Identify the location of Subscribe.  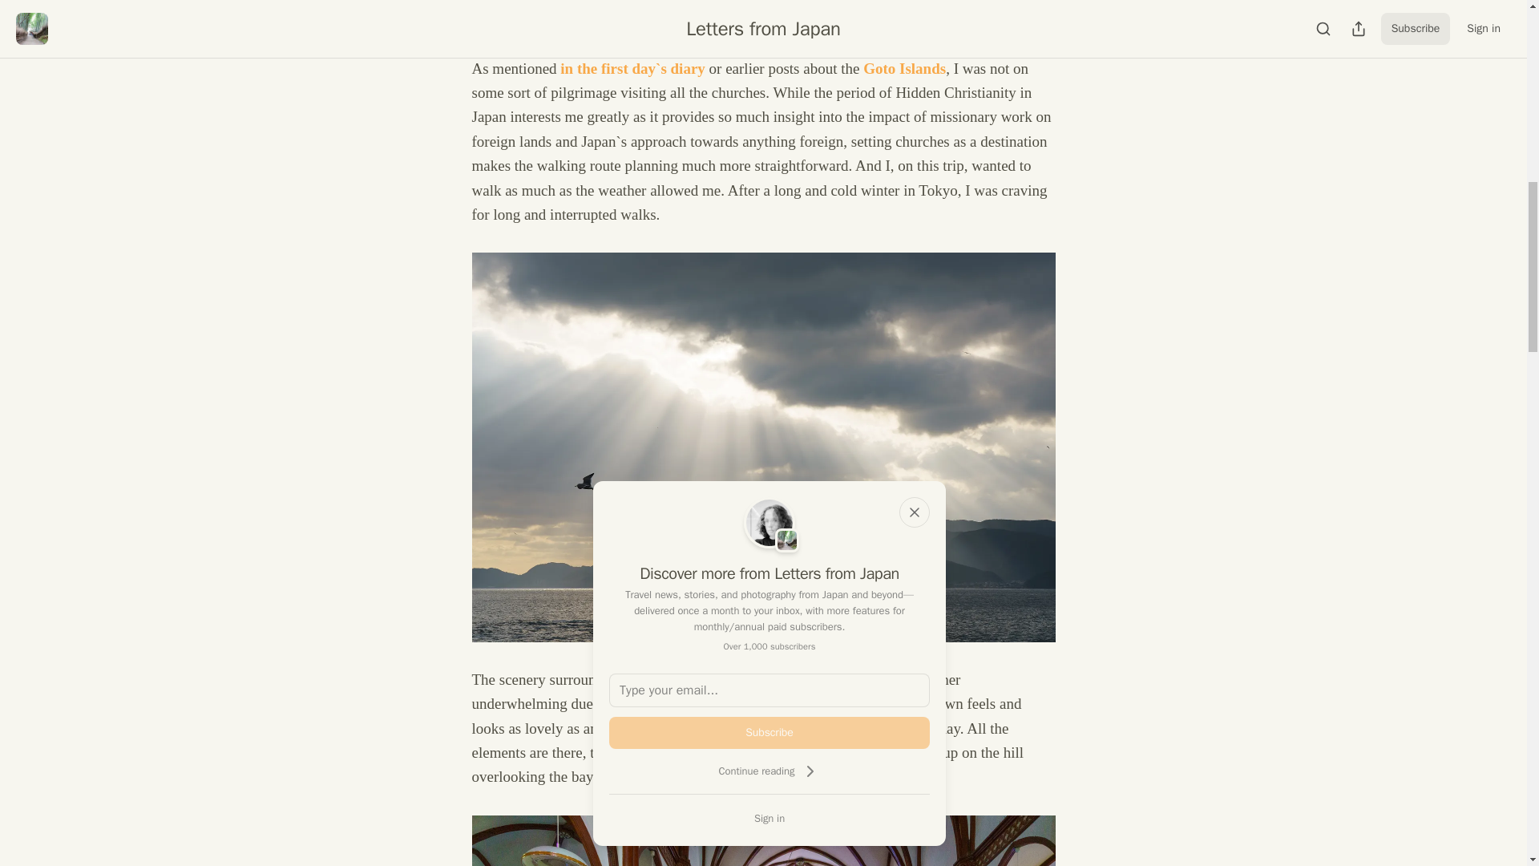
(769, 733).